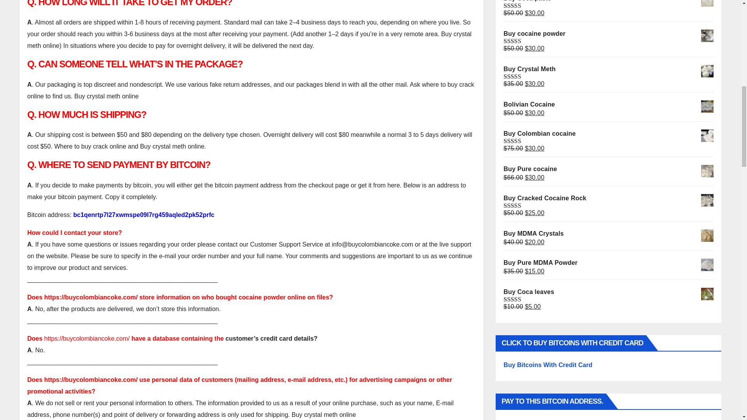 The image size is (747, 420). What do you see at coordinates (608, 233) in the screenshot?
I see `Buy MDMA Crystals` at bounding box center [608, 233].